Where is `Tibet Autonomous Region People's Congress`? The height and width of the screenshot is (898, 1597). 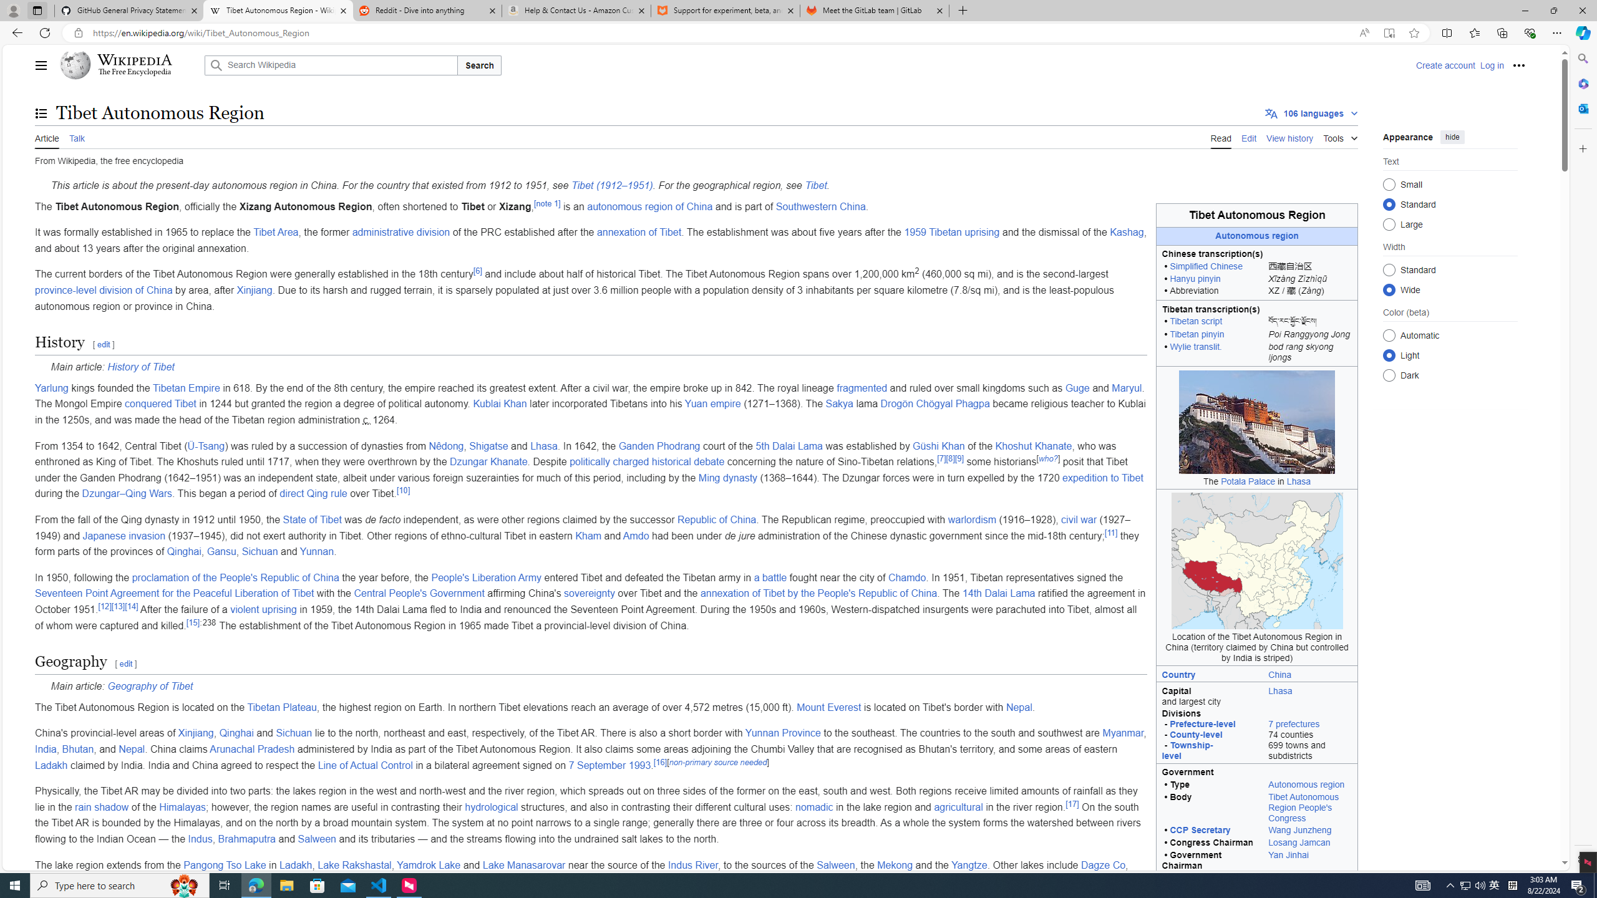
Tibet Autonomous Region People's Congress is located at coordinates (1304, 807).